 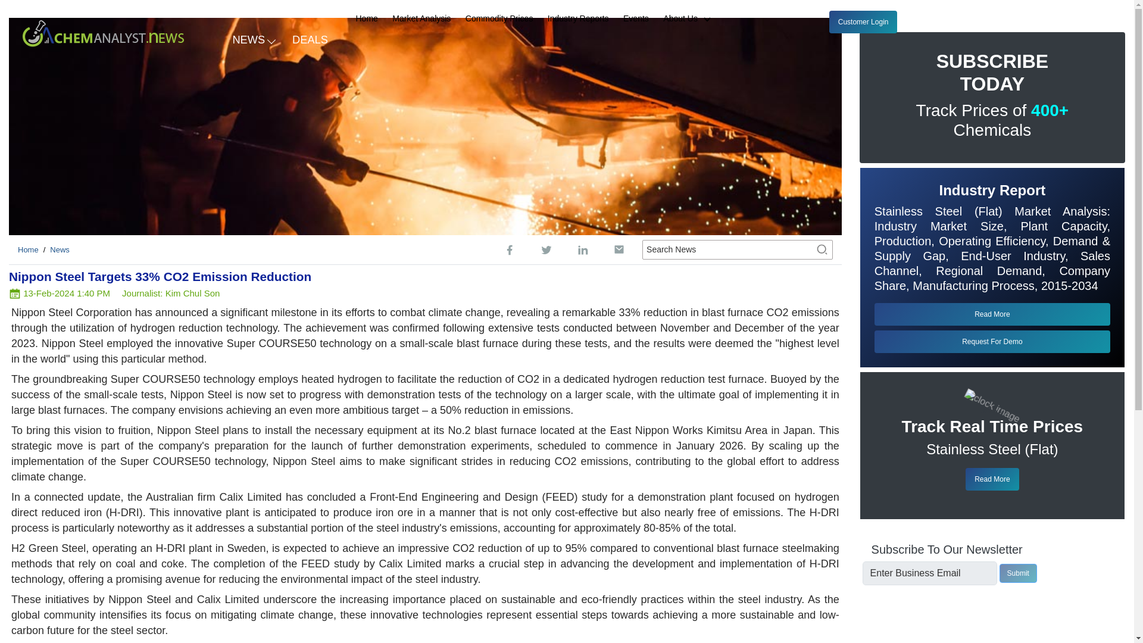 I want to click on Events, so click(x=636, y=18).